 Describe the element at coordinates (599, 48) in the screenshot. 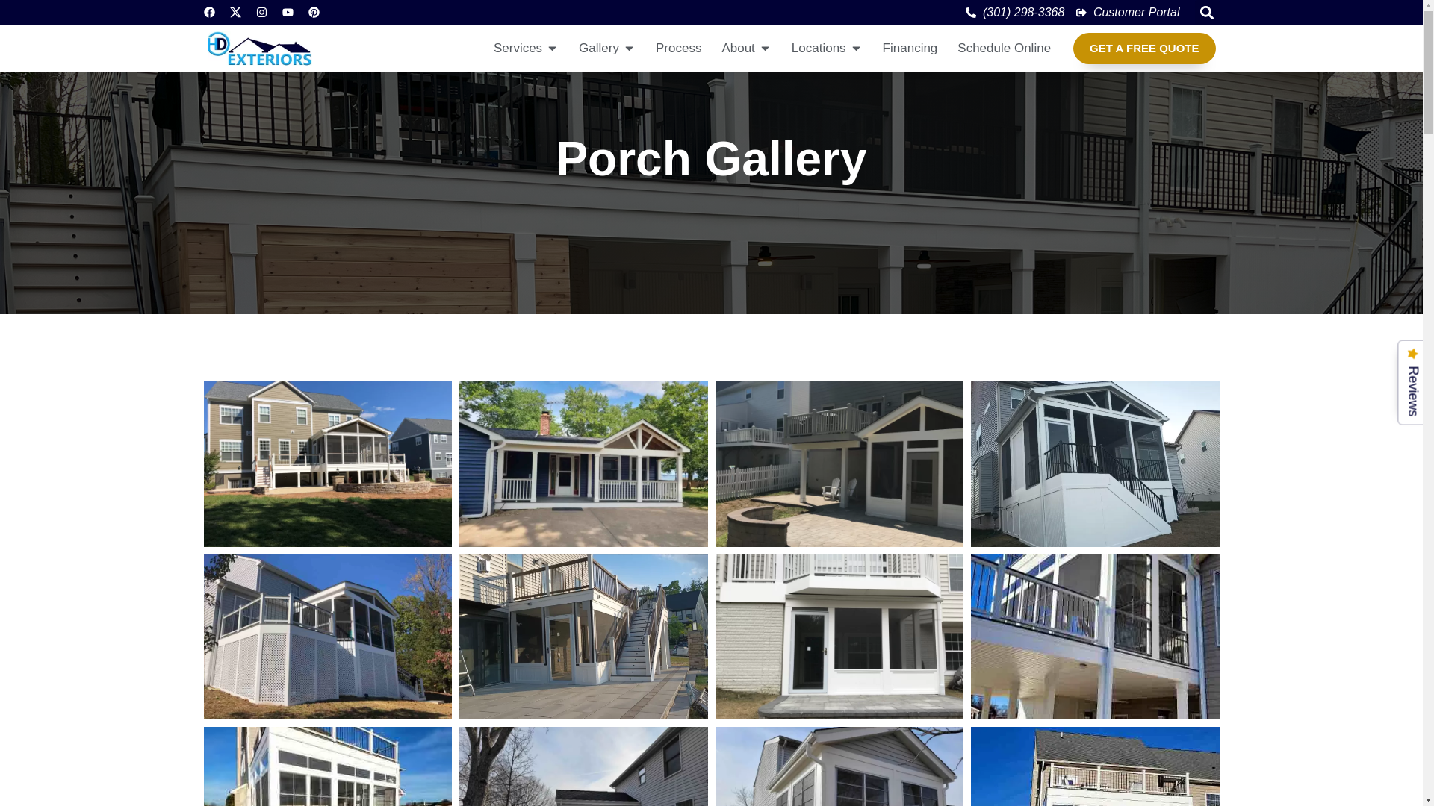

I see `Gallery` at that location.